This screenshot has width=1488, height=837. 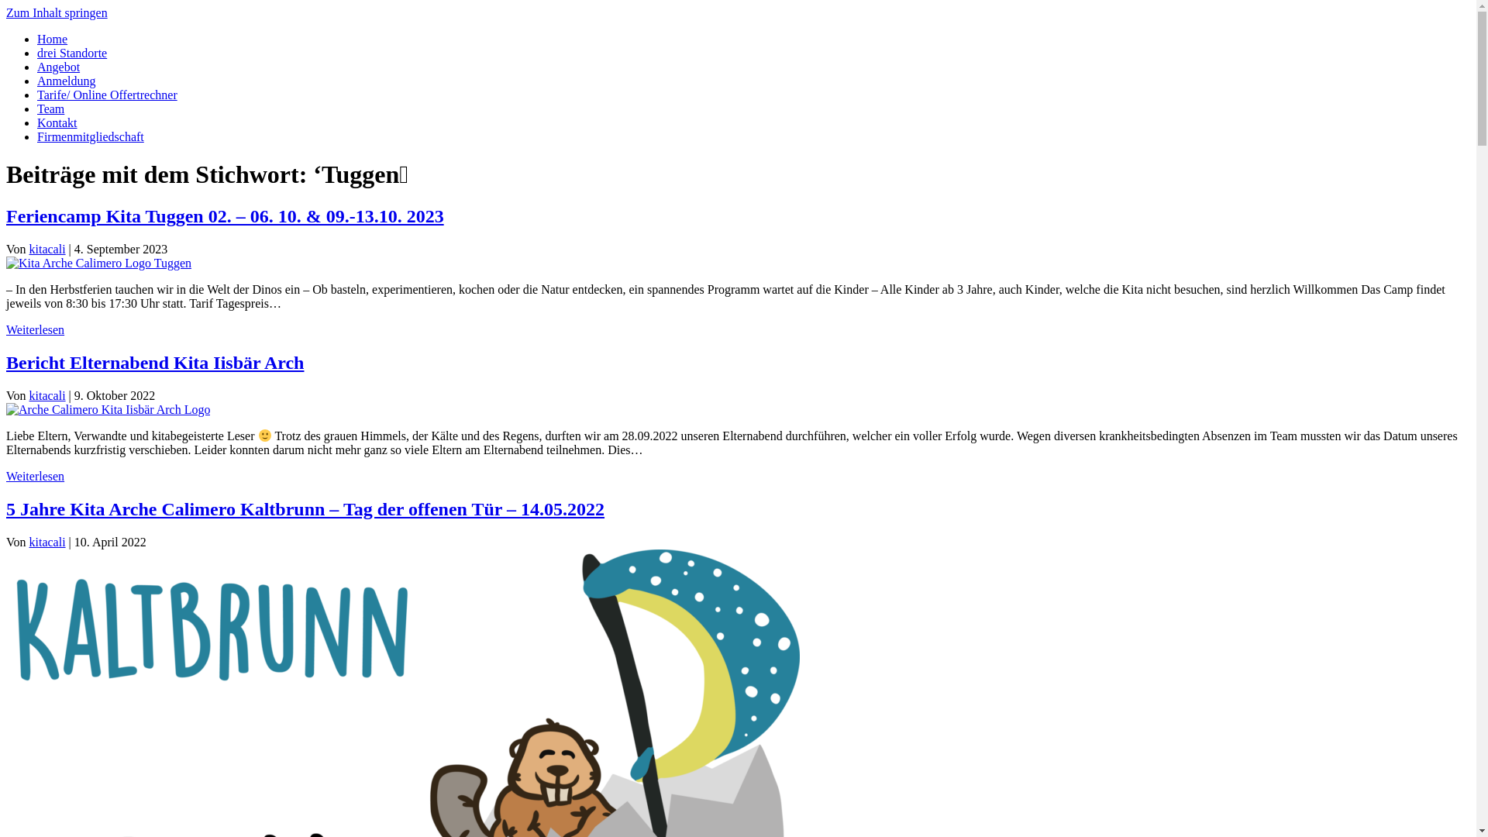 I want to click on Angebot, so click(x=59, y=67).